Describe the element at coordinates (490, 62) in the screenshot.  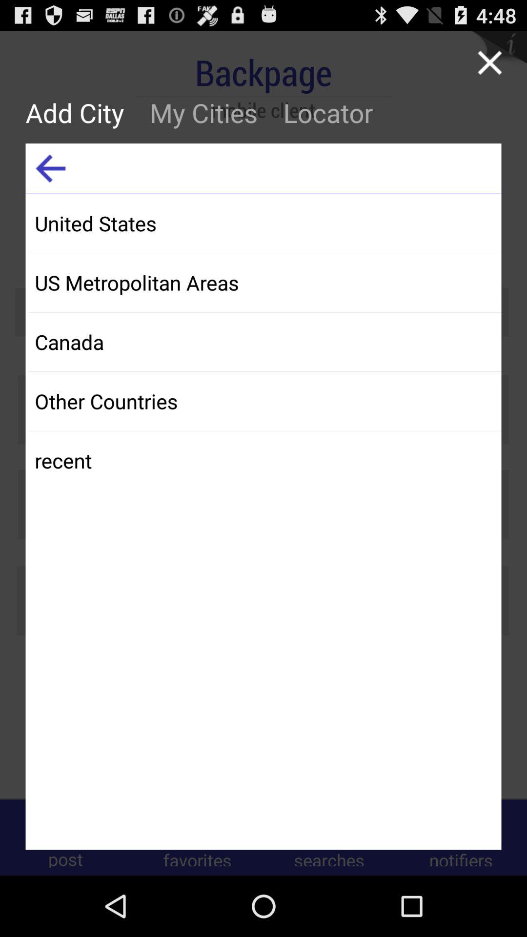
I see `close this page` at that location.